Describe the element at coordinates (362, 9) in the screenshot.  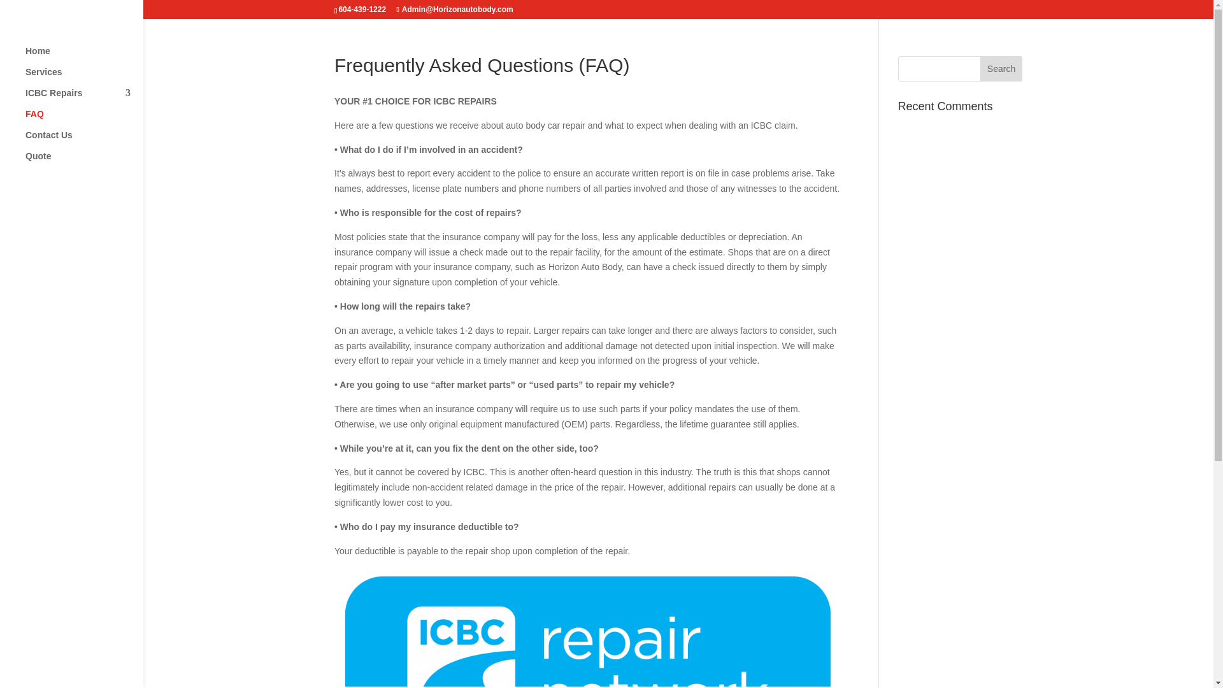
I see `604-439-1222` at that location.